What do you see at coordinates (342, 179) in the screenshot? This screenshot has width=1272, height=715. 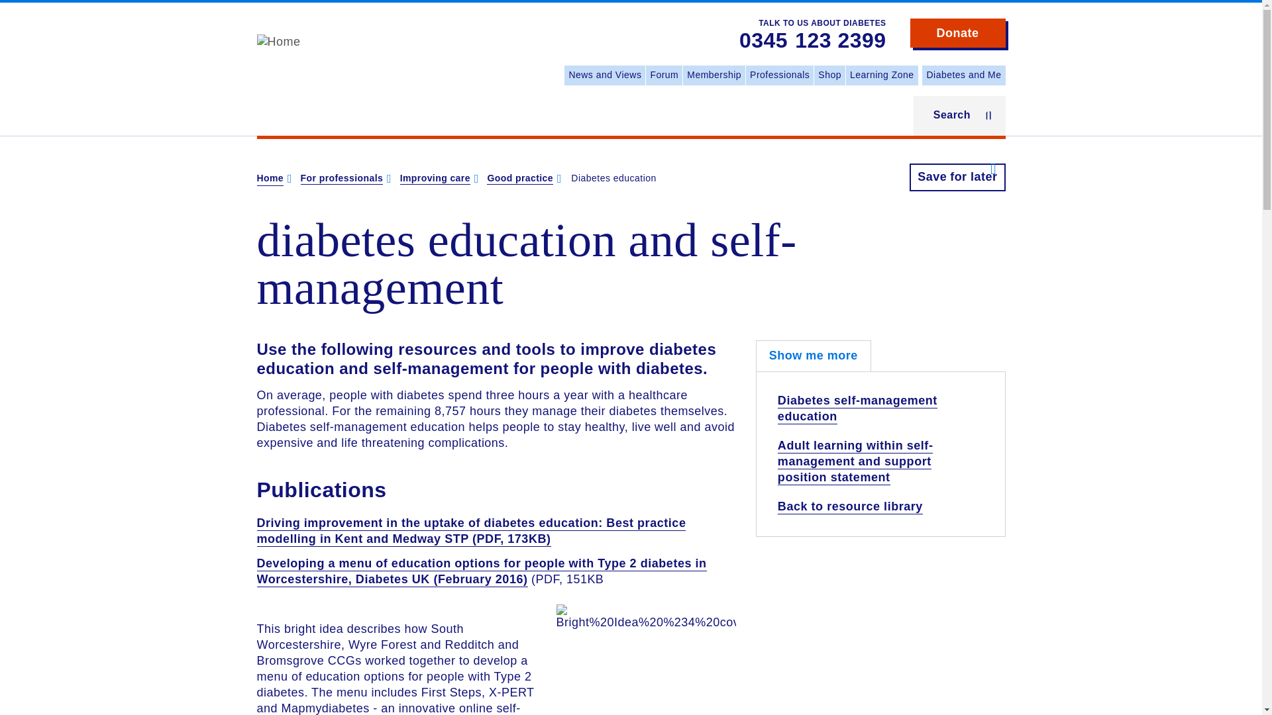 I see `For professionals` at bounding box center [342, 179].